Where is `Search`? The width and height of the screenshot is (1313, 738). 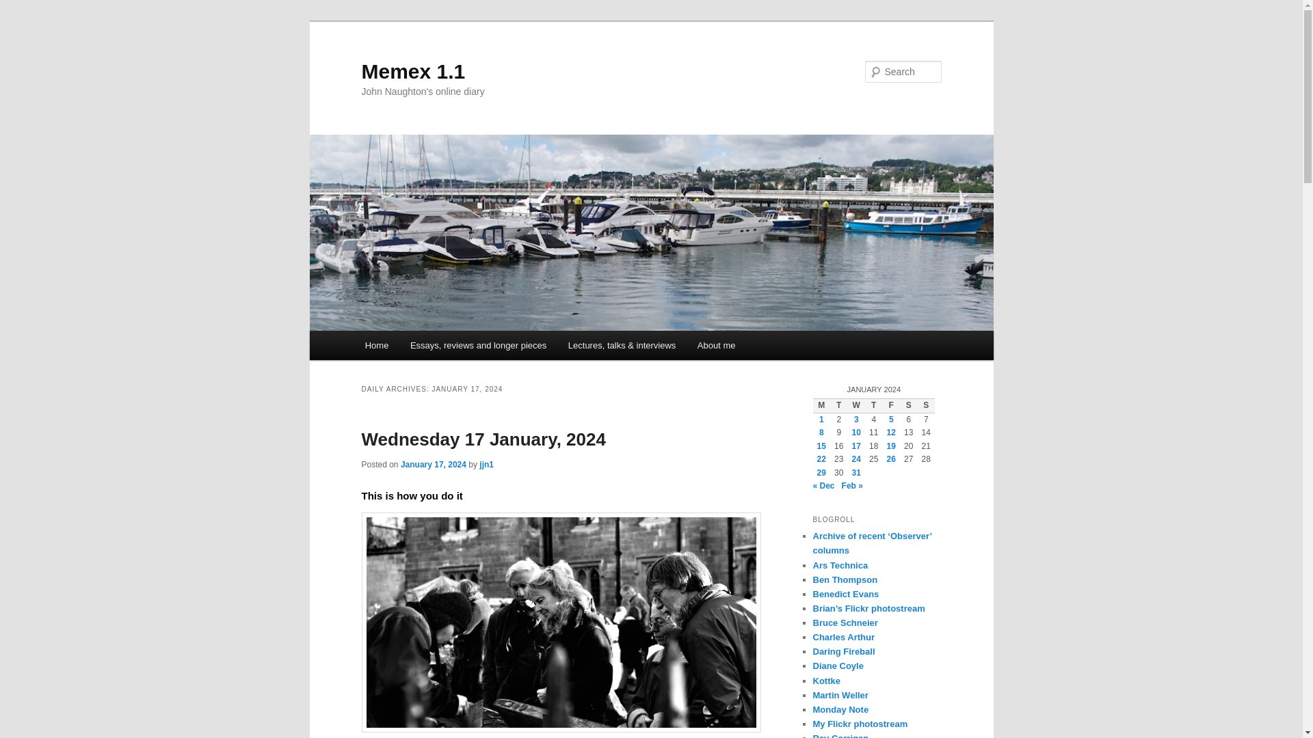
Search is located at coordinates (22, 8).